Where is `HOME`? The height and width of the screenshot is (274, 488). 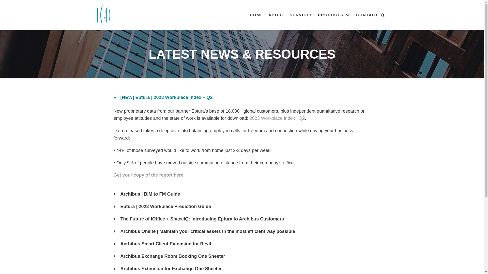
HOME is located at coordinates (257, 15).